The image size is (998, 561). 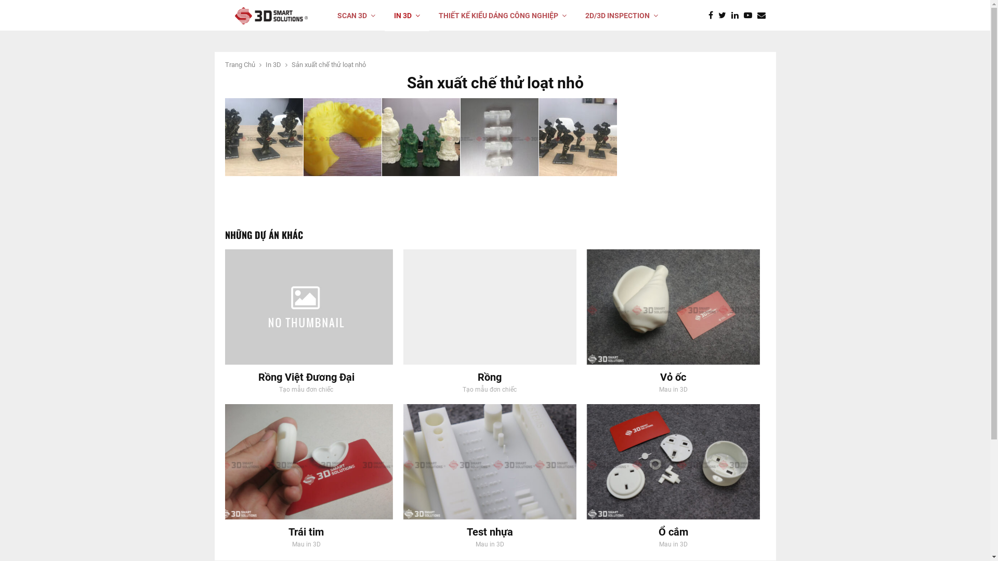 I want to click on 2D/3D INSPECTION, so click(x=622, y=16).